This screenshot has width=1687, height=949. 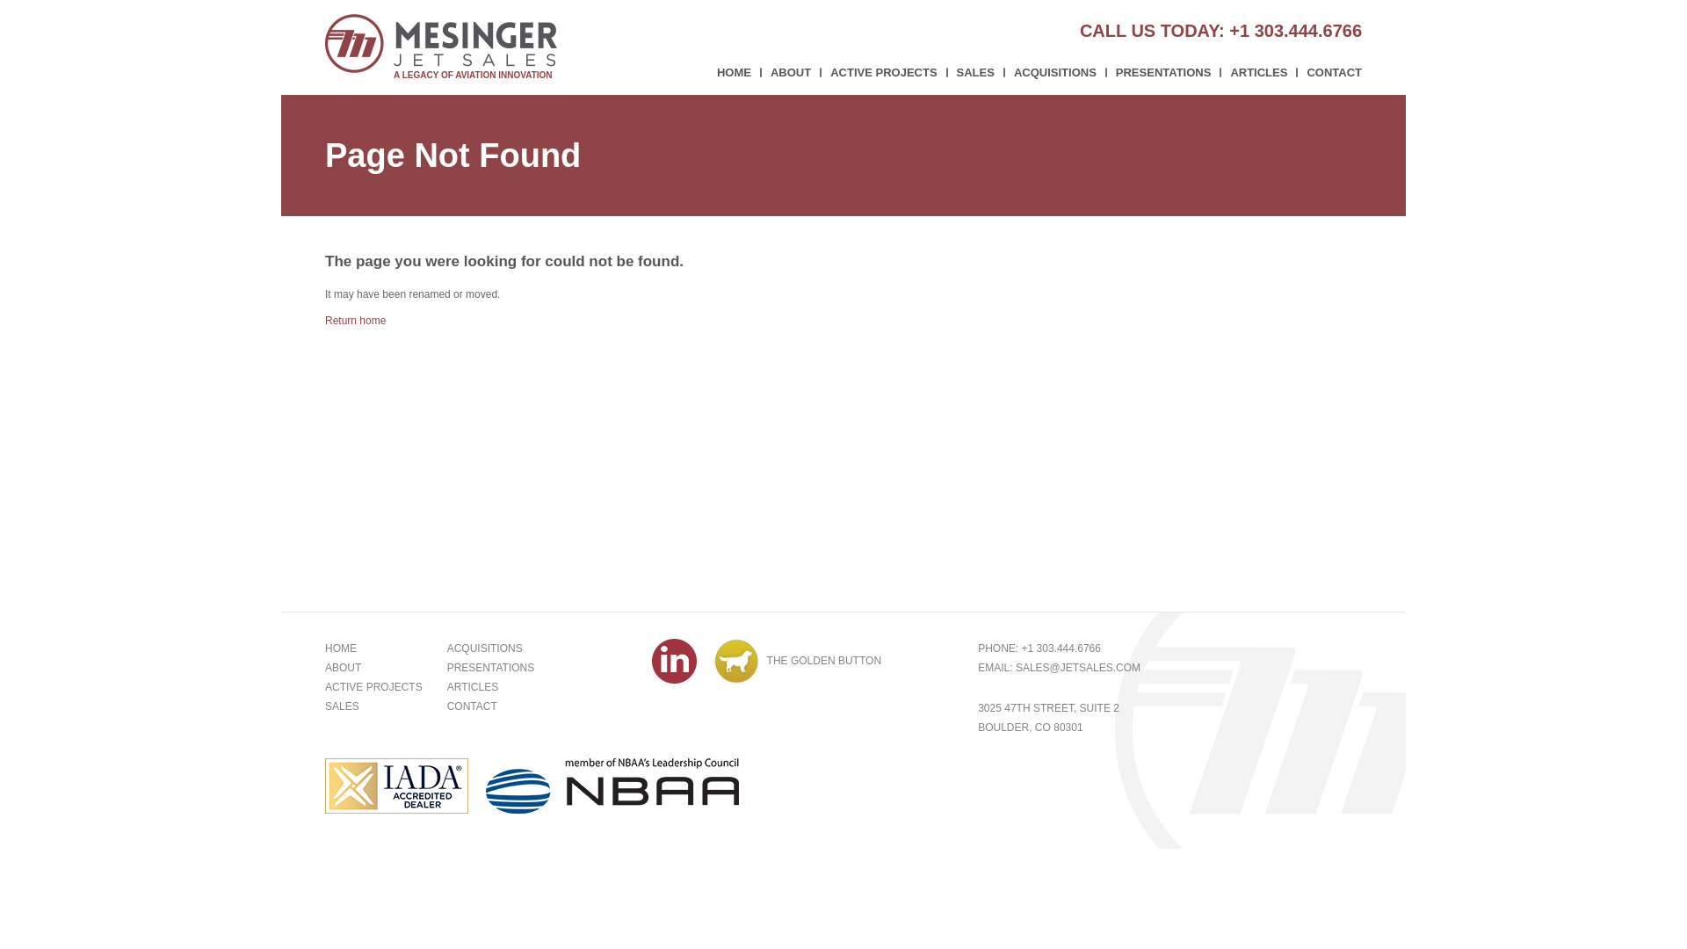 I want to click on ACQUISITIONS, so click(x=496, y=648).